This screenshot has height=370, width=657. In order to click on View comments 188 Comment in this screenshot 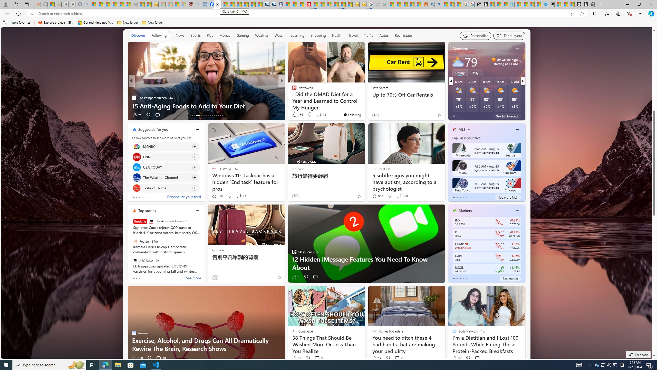, I will do `click(402, 196)`.